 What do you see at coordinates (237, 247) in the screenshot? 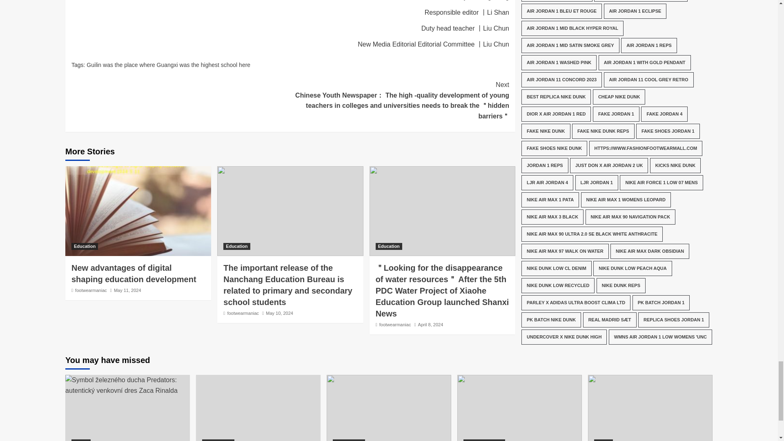
I see `Education` at bounding box center [237, 247].